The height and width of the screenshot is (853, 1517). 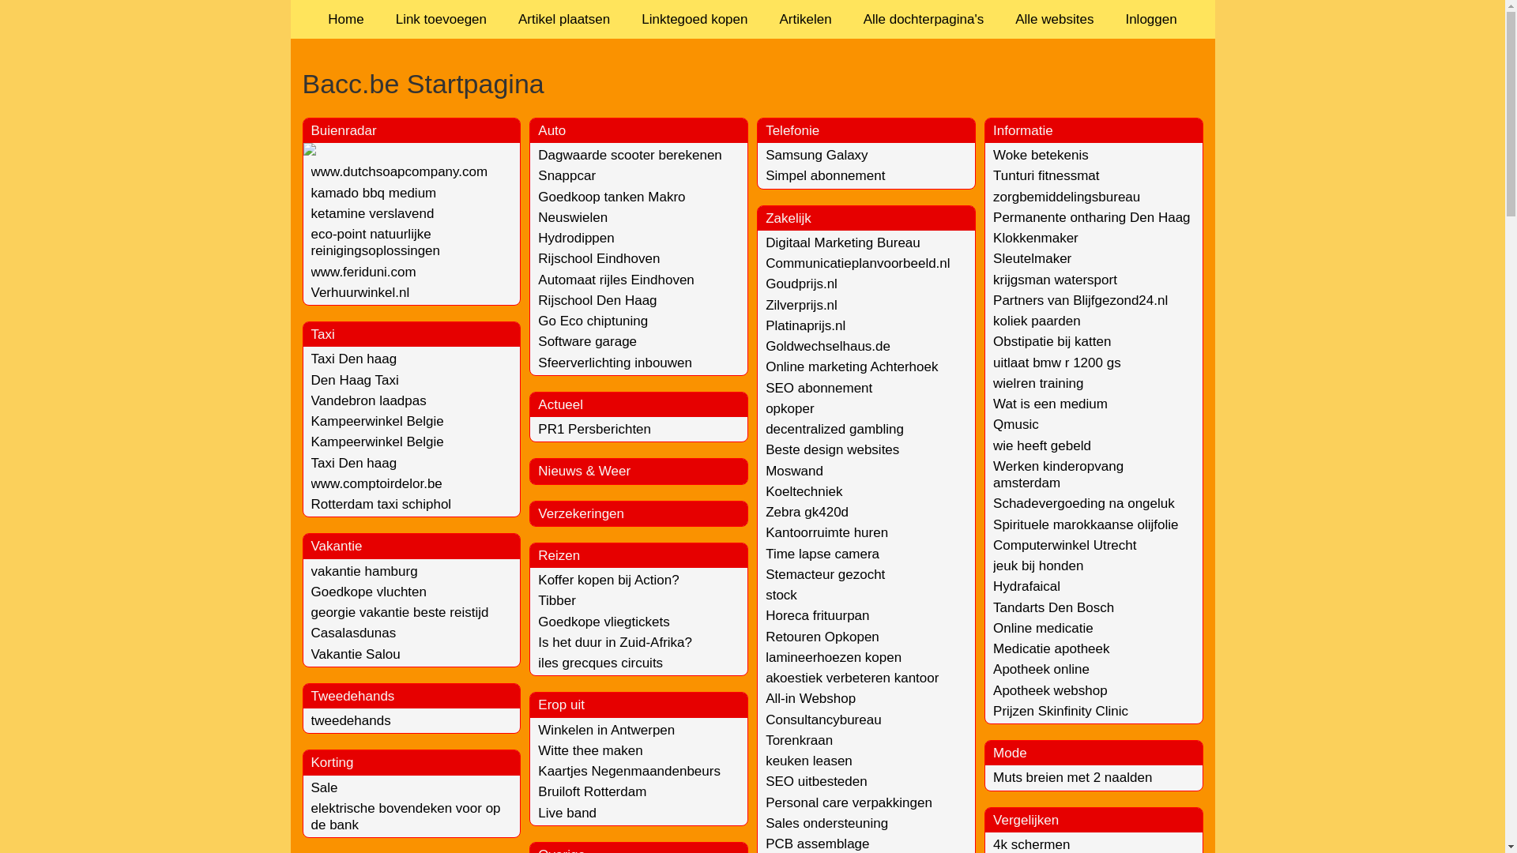 What do you see at coordinates (1010, 753) in the screenshot?
I see `Mode` at bounding box center [1010, 753].